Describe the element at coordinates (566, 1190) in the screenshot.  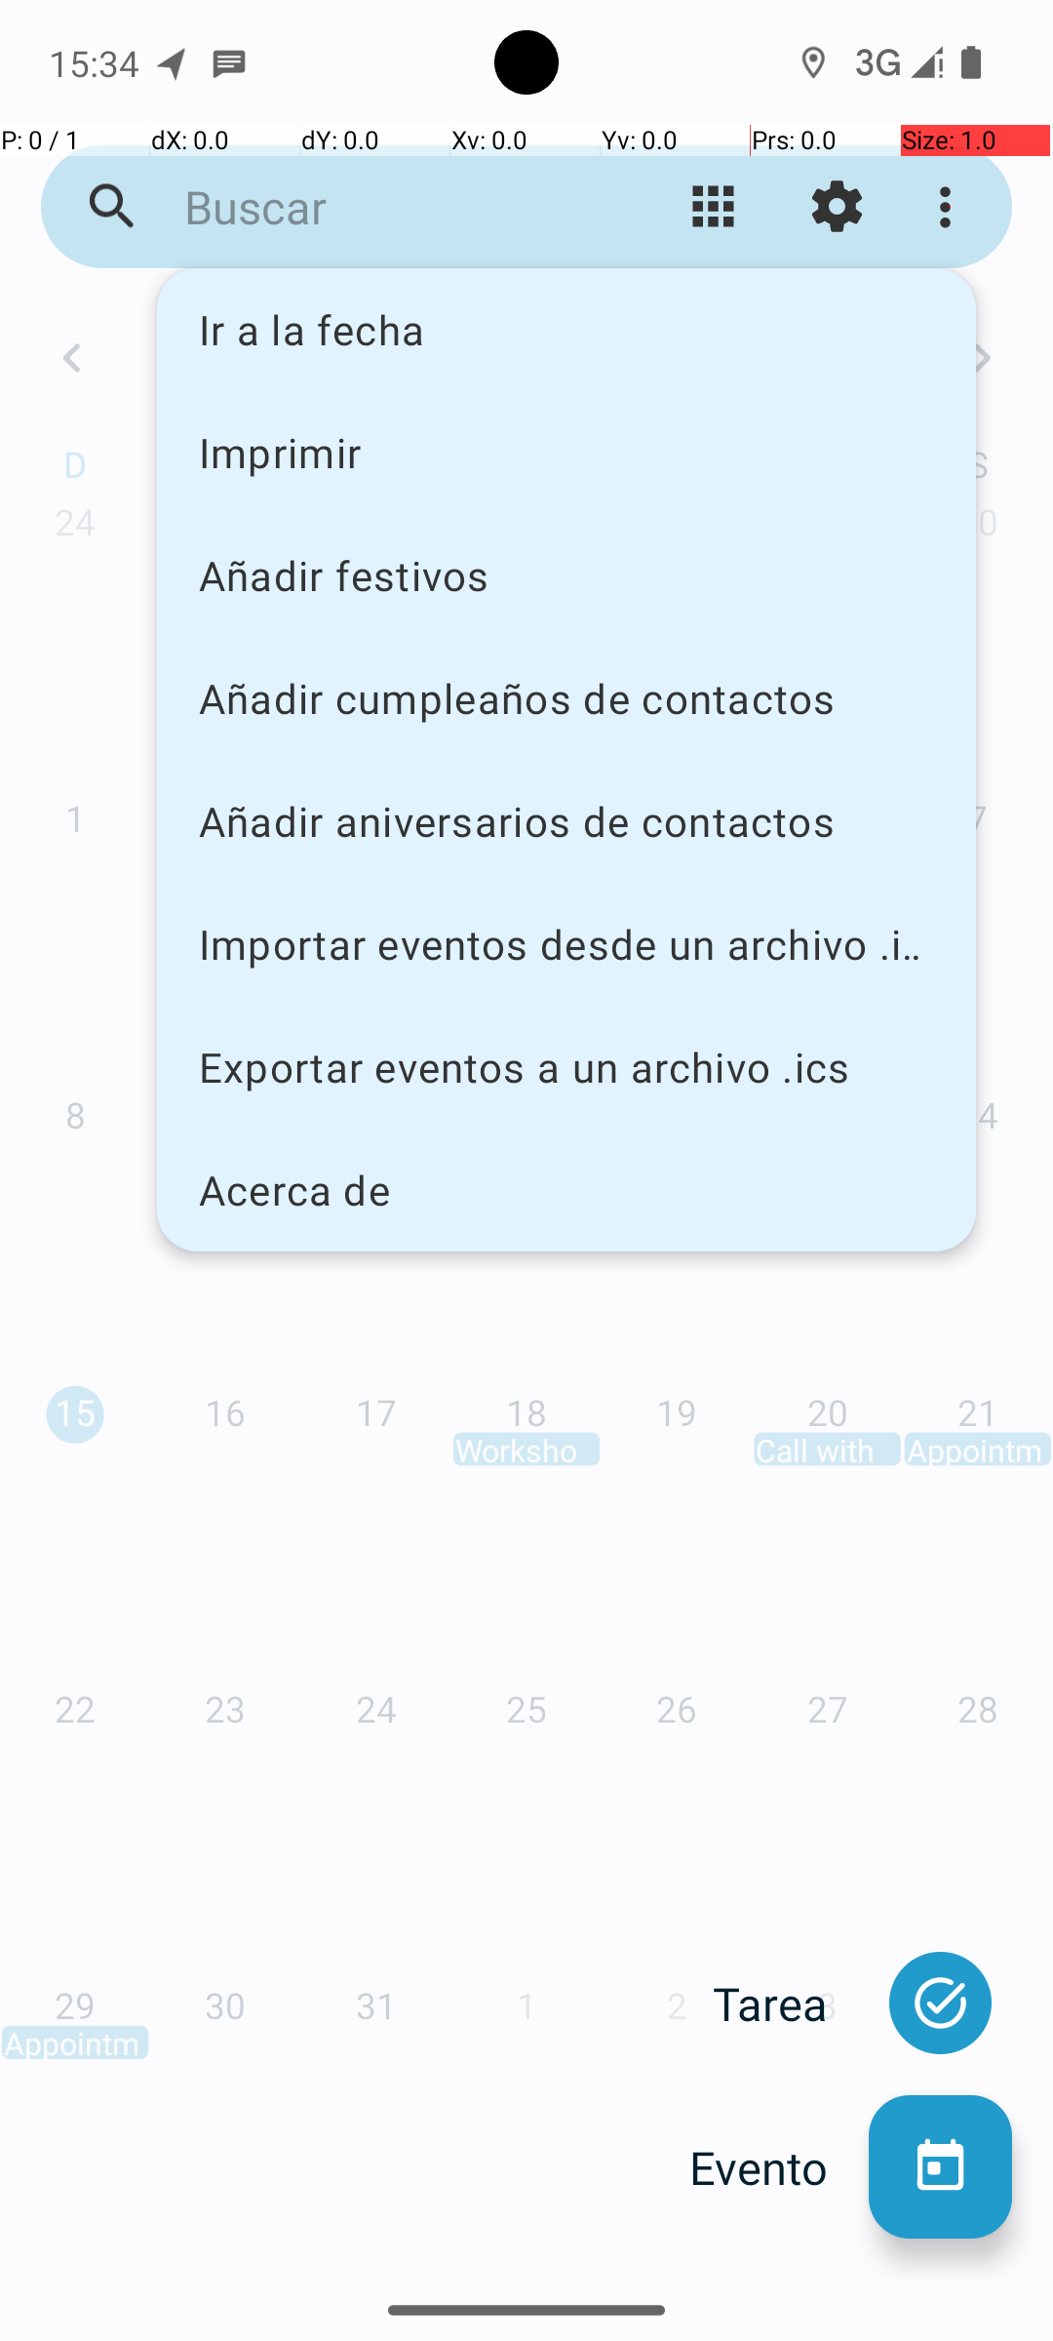
I see `Acerca de` at that location.